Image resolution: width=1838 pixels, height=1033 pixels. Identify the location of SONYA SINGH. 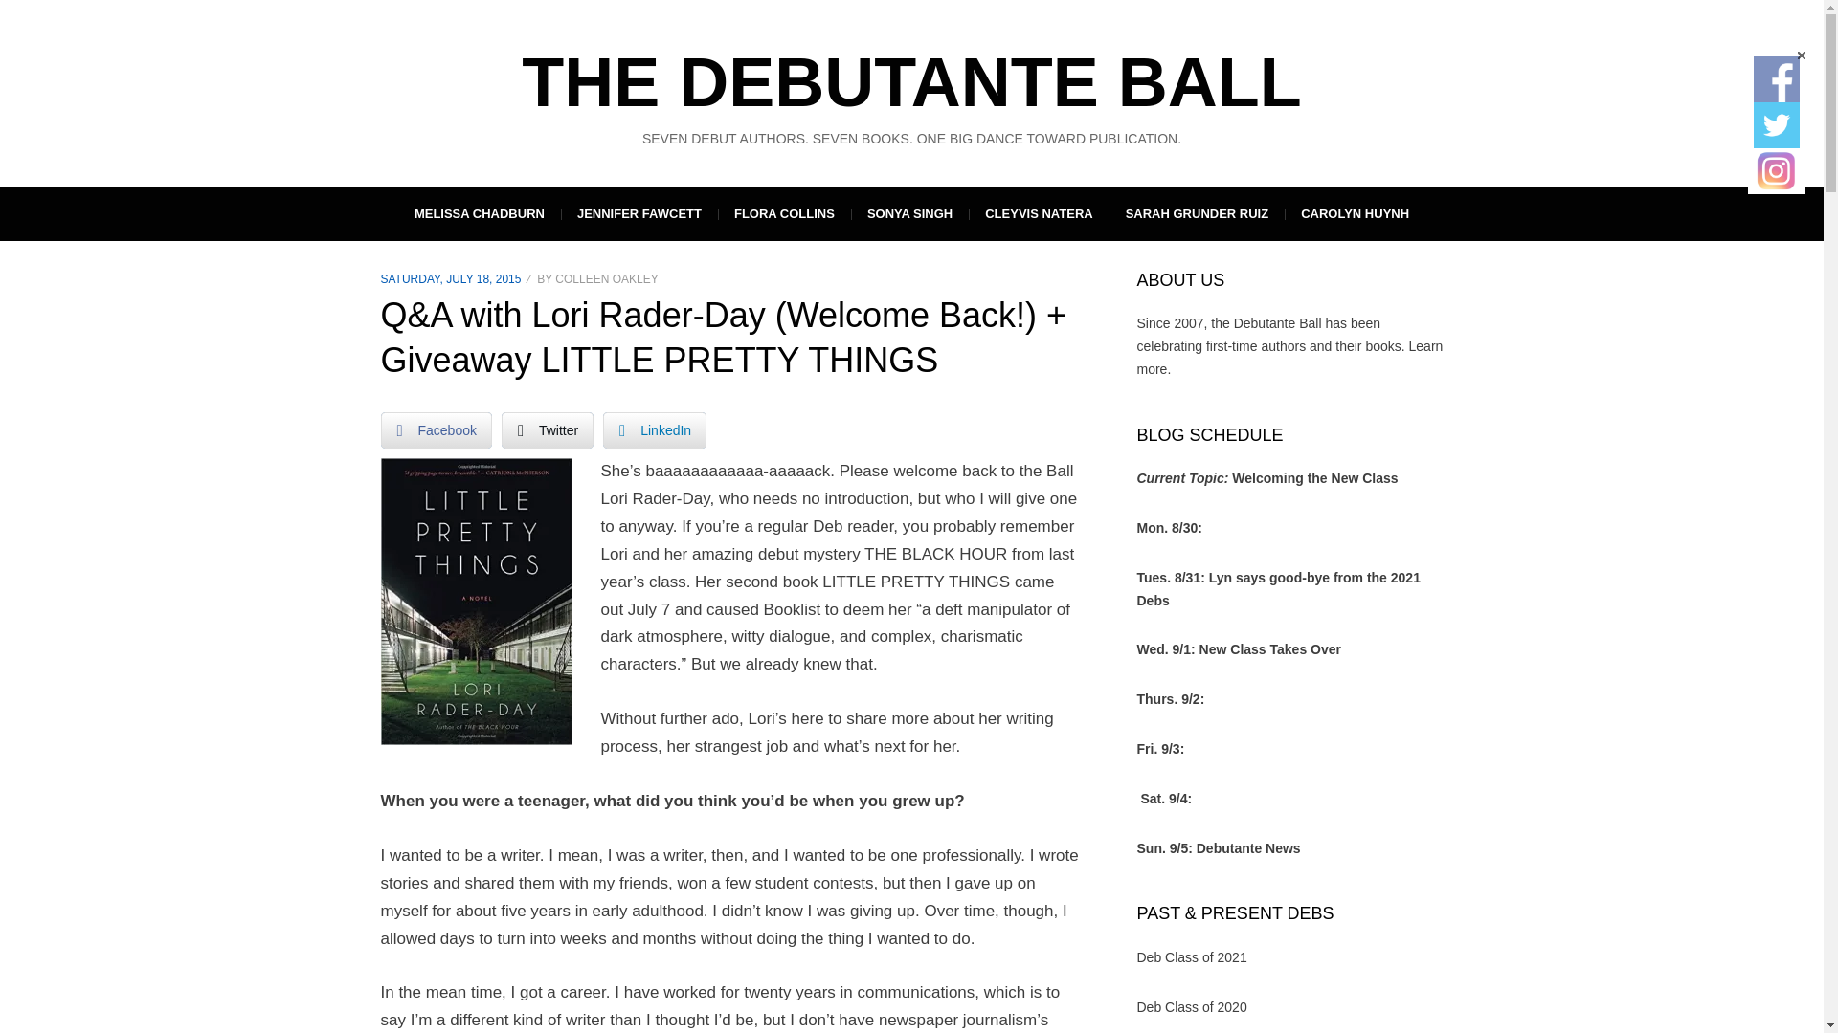
(909, 213).